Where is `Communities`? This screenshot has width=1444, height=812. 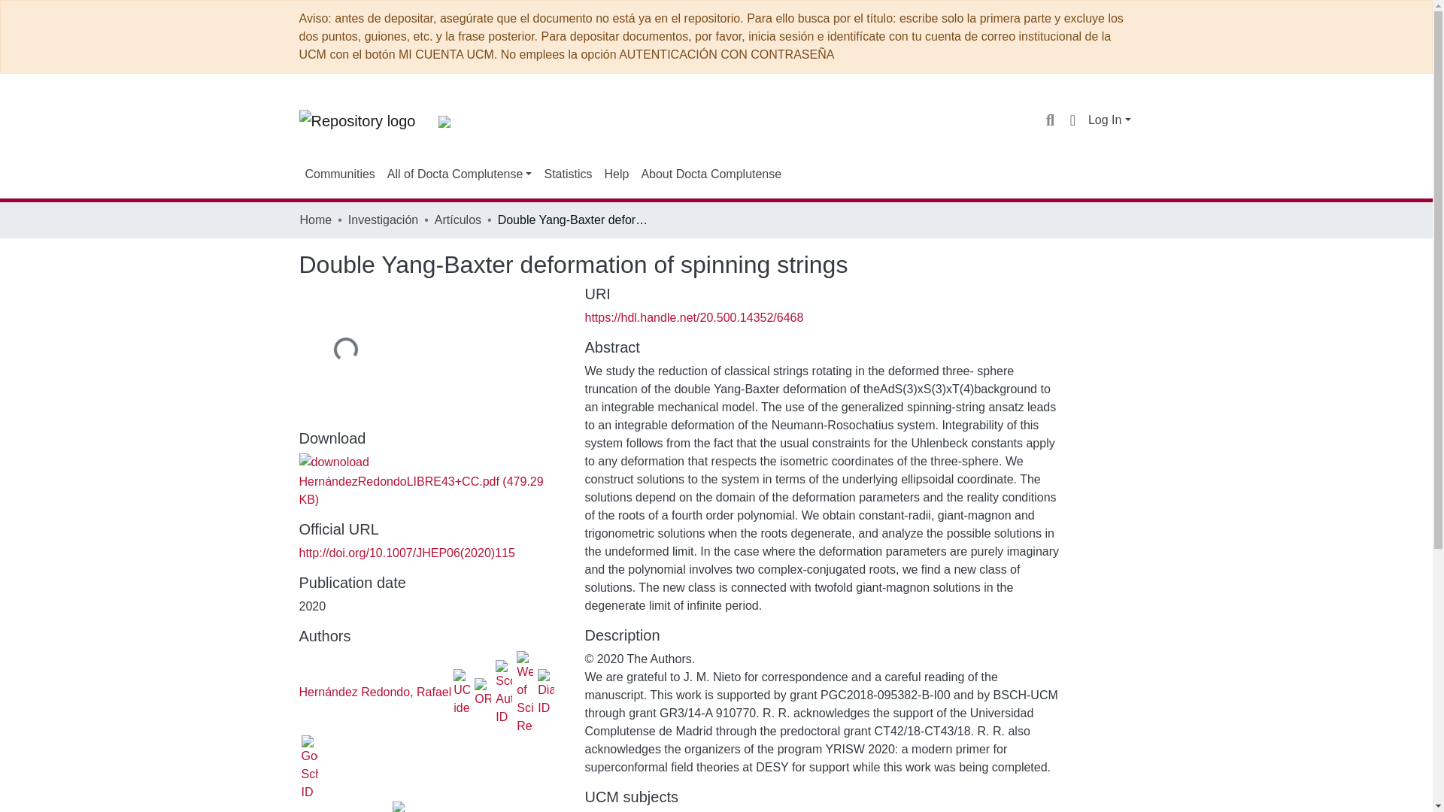 Communities is located at coordinates (340, 174).